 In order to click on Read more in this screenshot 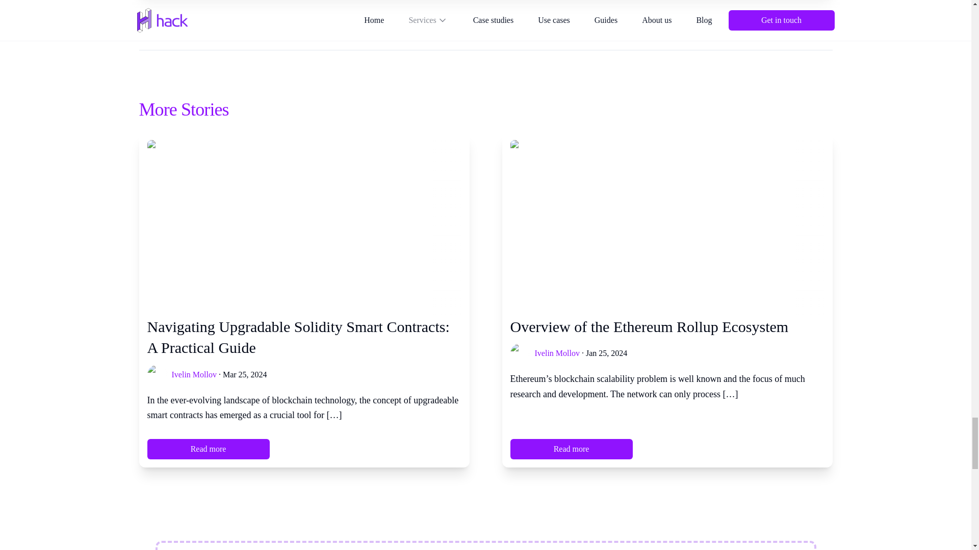, I will do `click(571, 449)`.